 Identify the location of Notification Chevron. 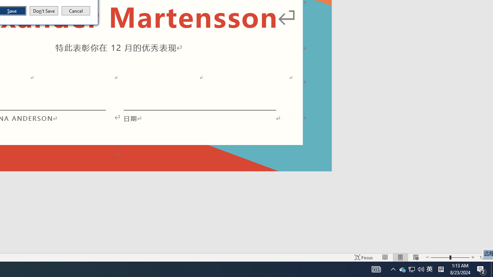
(481, 269).